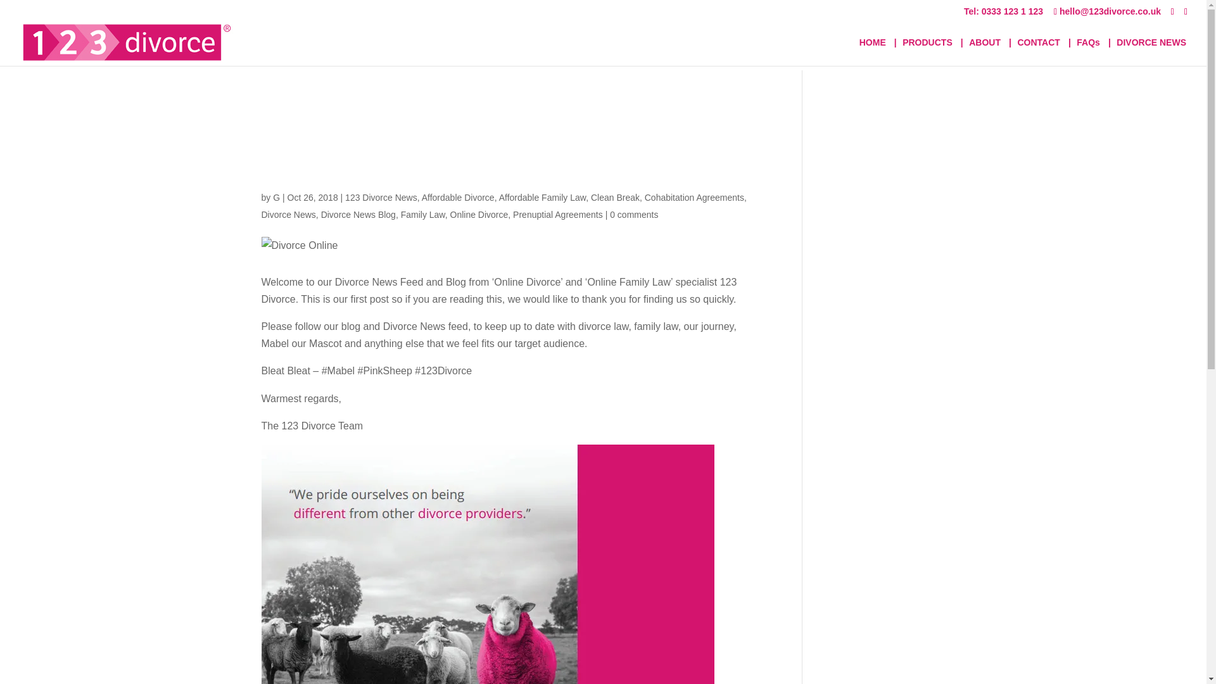  Describe the element at coordinates (694, 197) in the screenshot. I see `Cohabitation Agreements` at that location.